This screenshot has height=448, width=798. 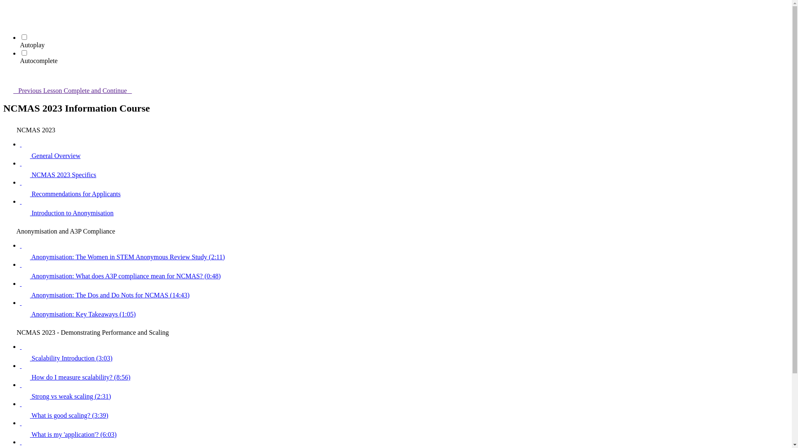 I want to click on Course Sidebar, so click(x=8, y=76).